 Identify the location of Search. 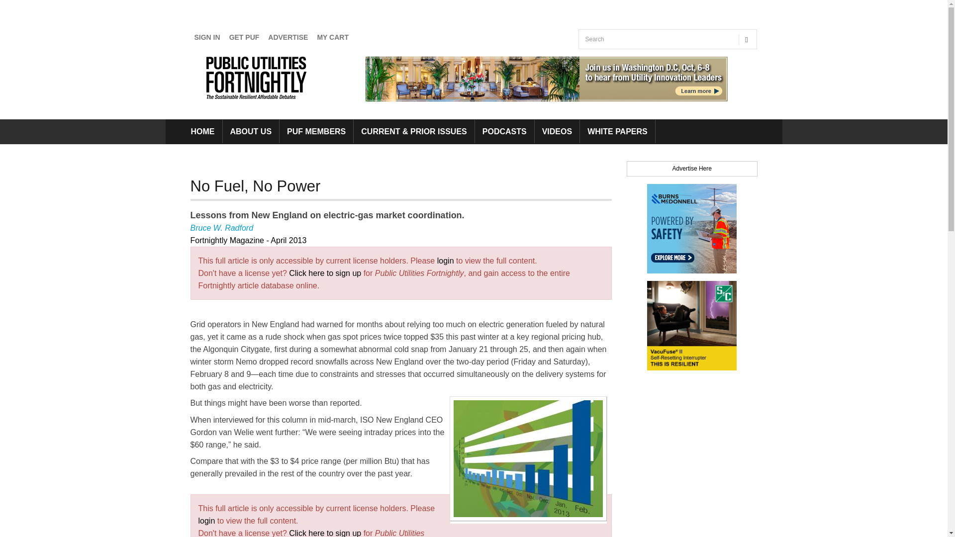
(589, 59).